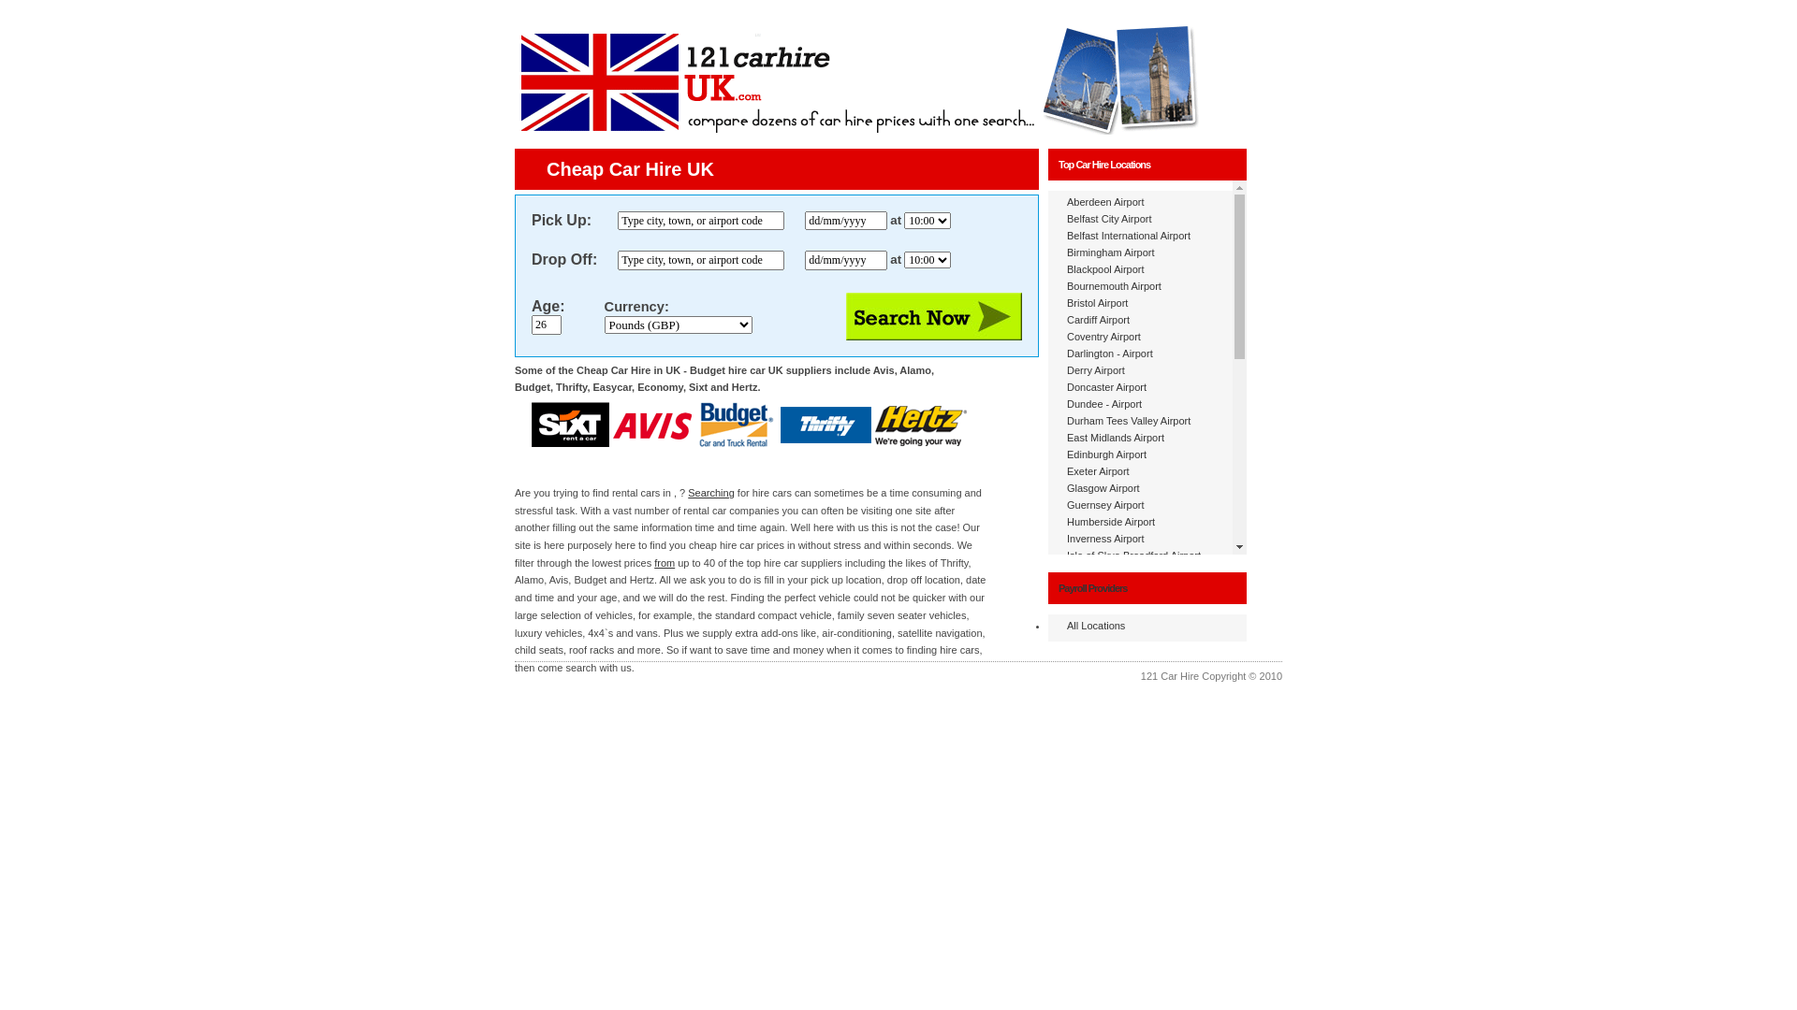  What do you see at coordinates (19, 18) in the screenshot?
I see `<` at bounding box center [19, 18].